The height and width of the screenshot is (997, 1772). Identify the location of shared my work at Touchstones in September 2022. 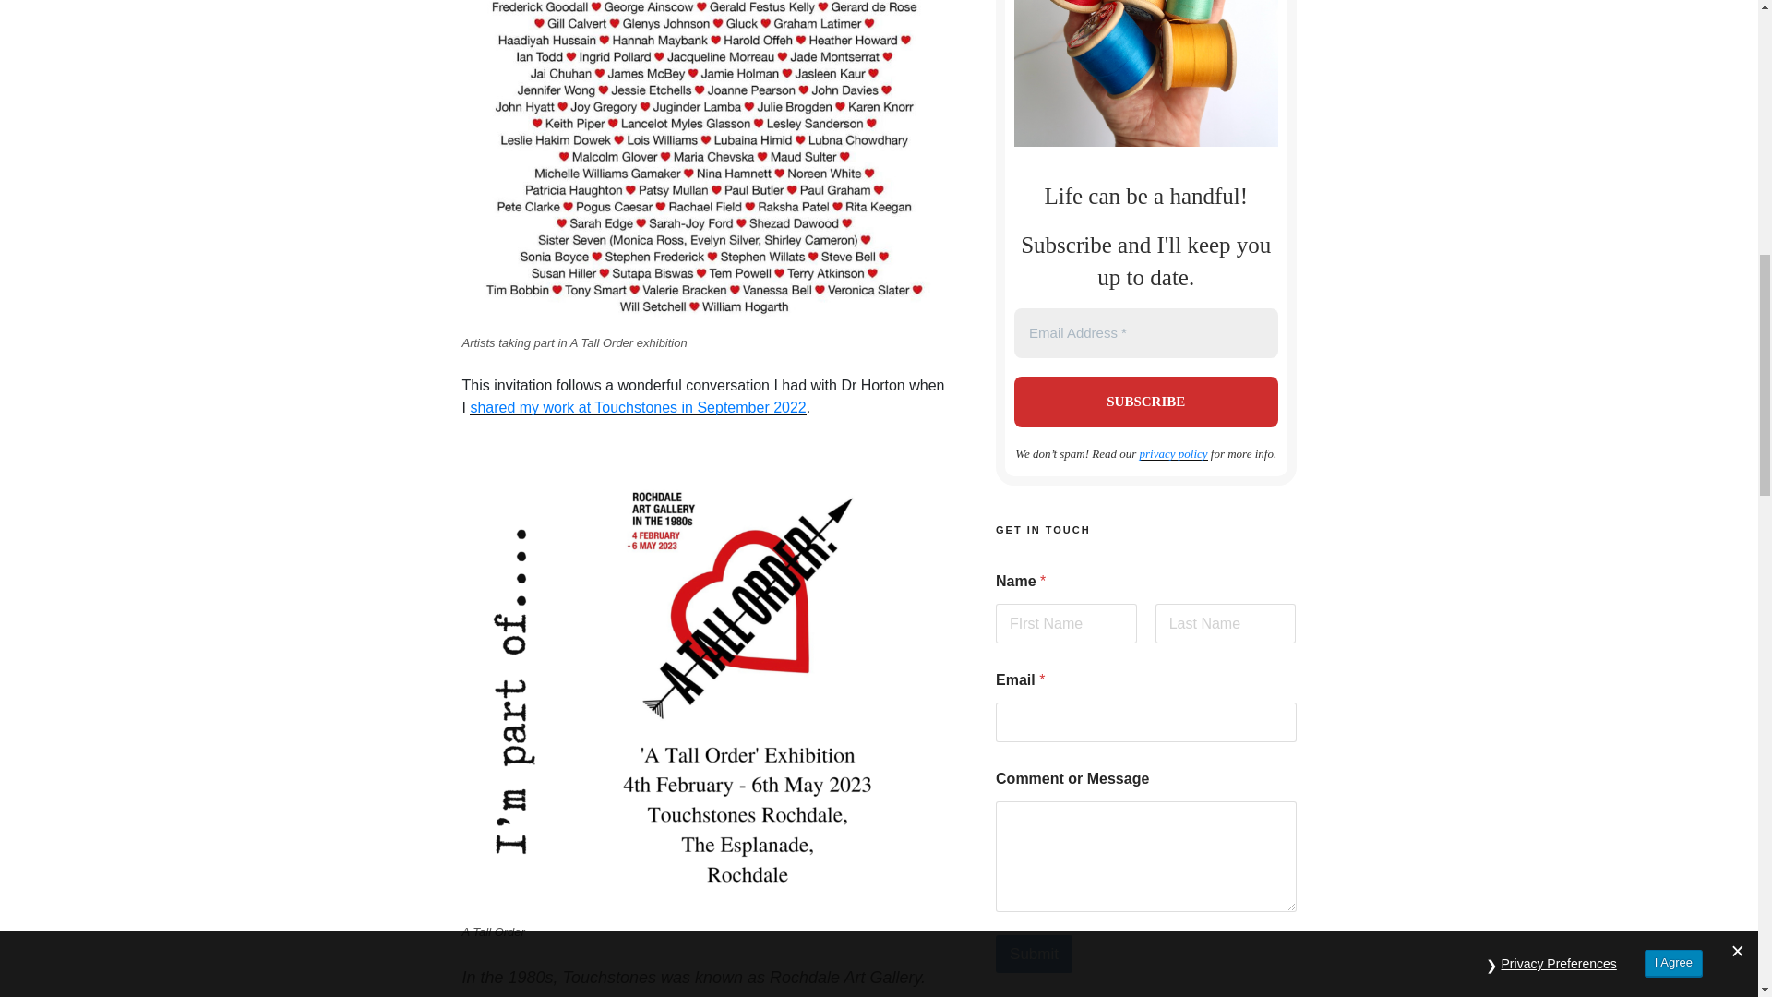
(637, 408).